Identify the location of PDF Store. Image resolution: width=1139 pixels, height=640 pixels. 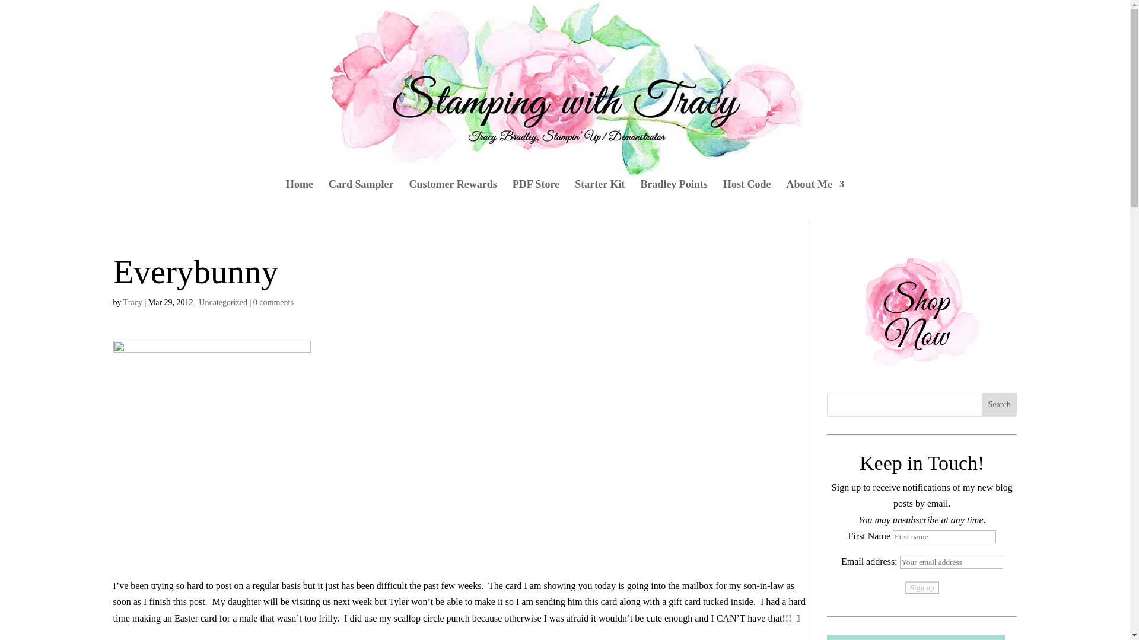
(536, 200).